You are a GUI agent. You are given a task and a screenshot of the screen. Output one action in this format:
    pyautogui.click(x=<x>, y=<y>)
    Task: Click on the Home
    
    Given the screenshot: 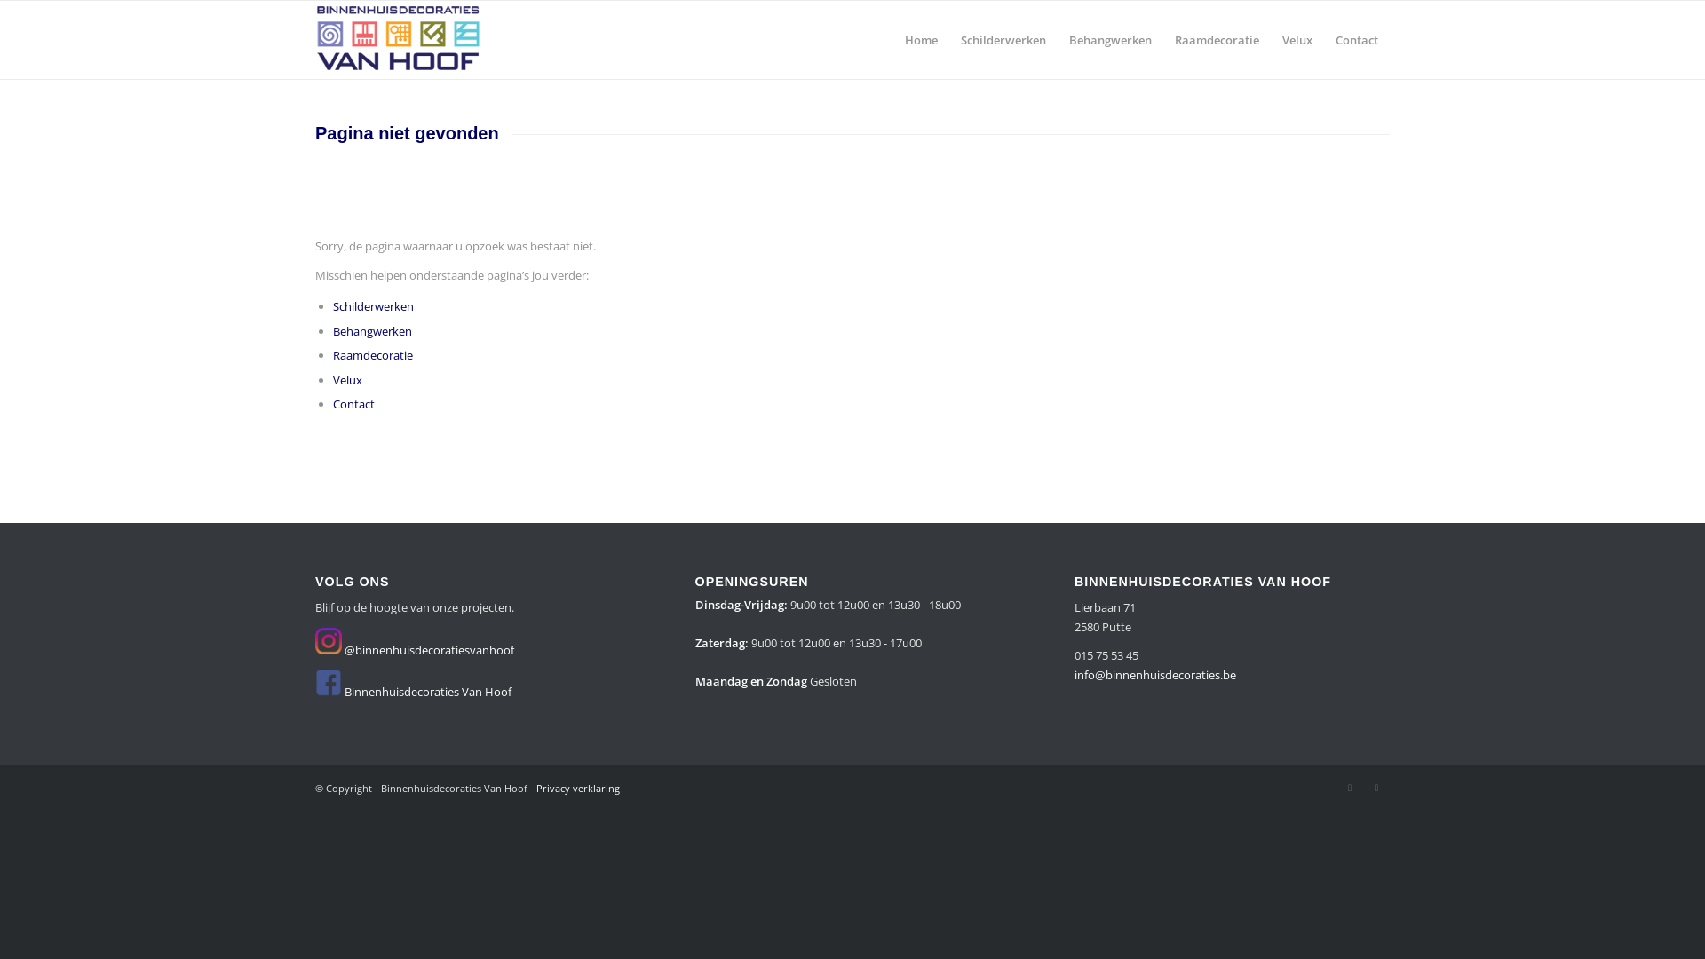 What is the action you would take?
    pyautogui.click(x=922, y=40)
    